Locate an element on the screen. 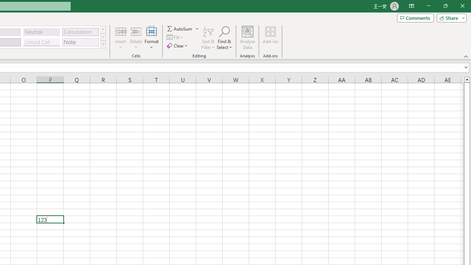 Image resolution: width=471 pixels, height=265 pixels. Linked Cell is located at coordinates (42, 42).